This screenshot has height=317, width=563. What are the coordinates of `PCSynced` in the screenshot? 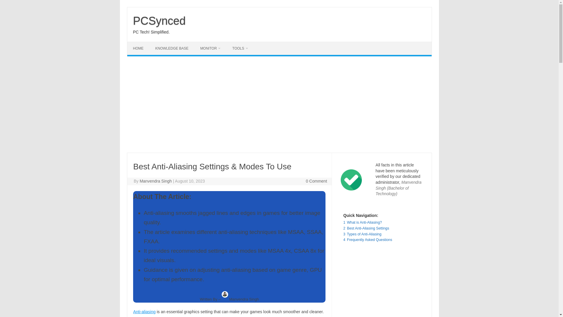 It's located at (159, 21).